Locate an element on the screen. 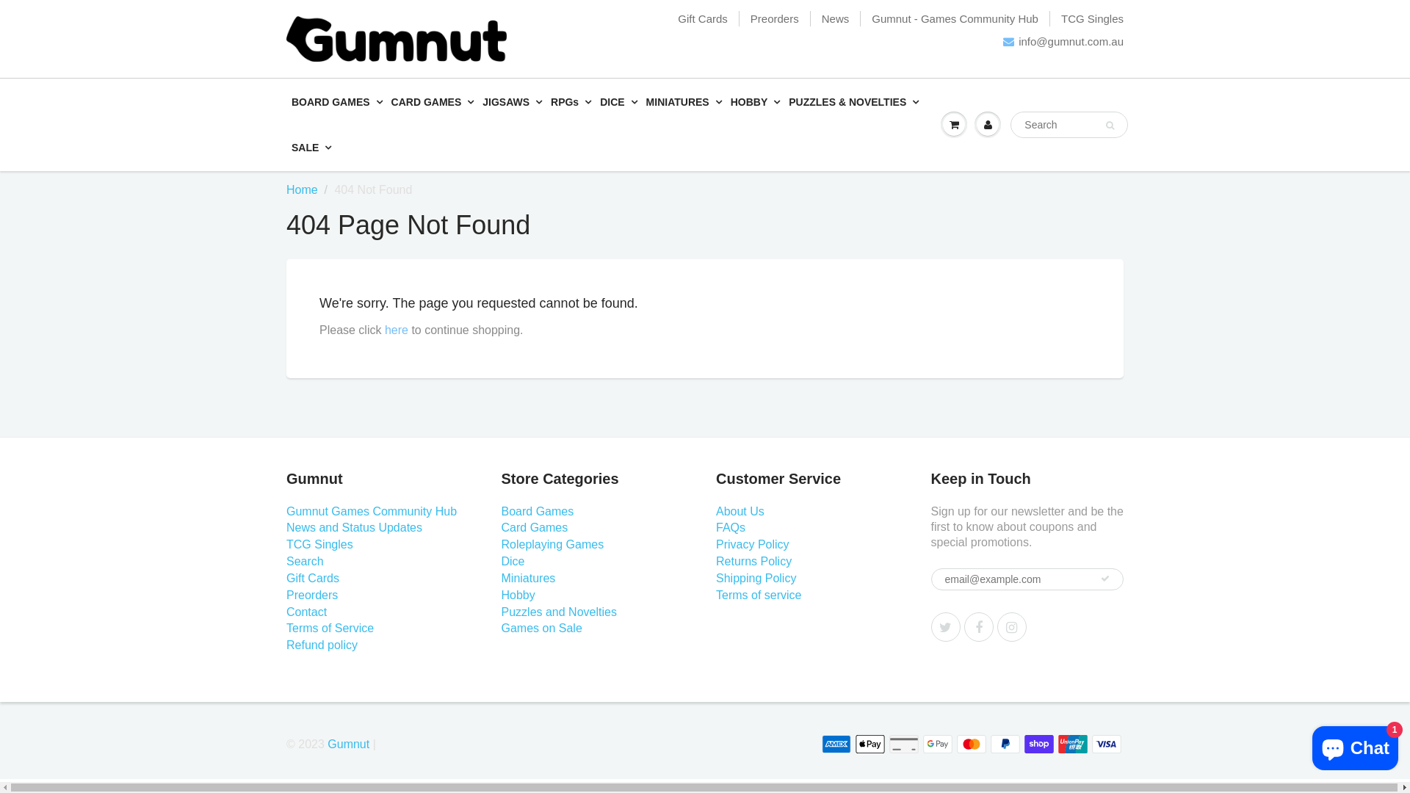 The image size is (1410, 793). Subscribe is located at coordinates (1105, 579).